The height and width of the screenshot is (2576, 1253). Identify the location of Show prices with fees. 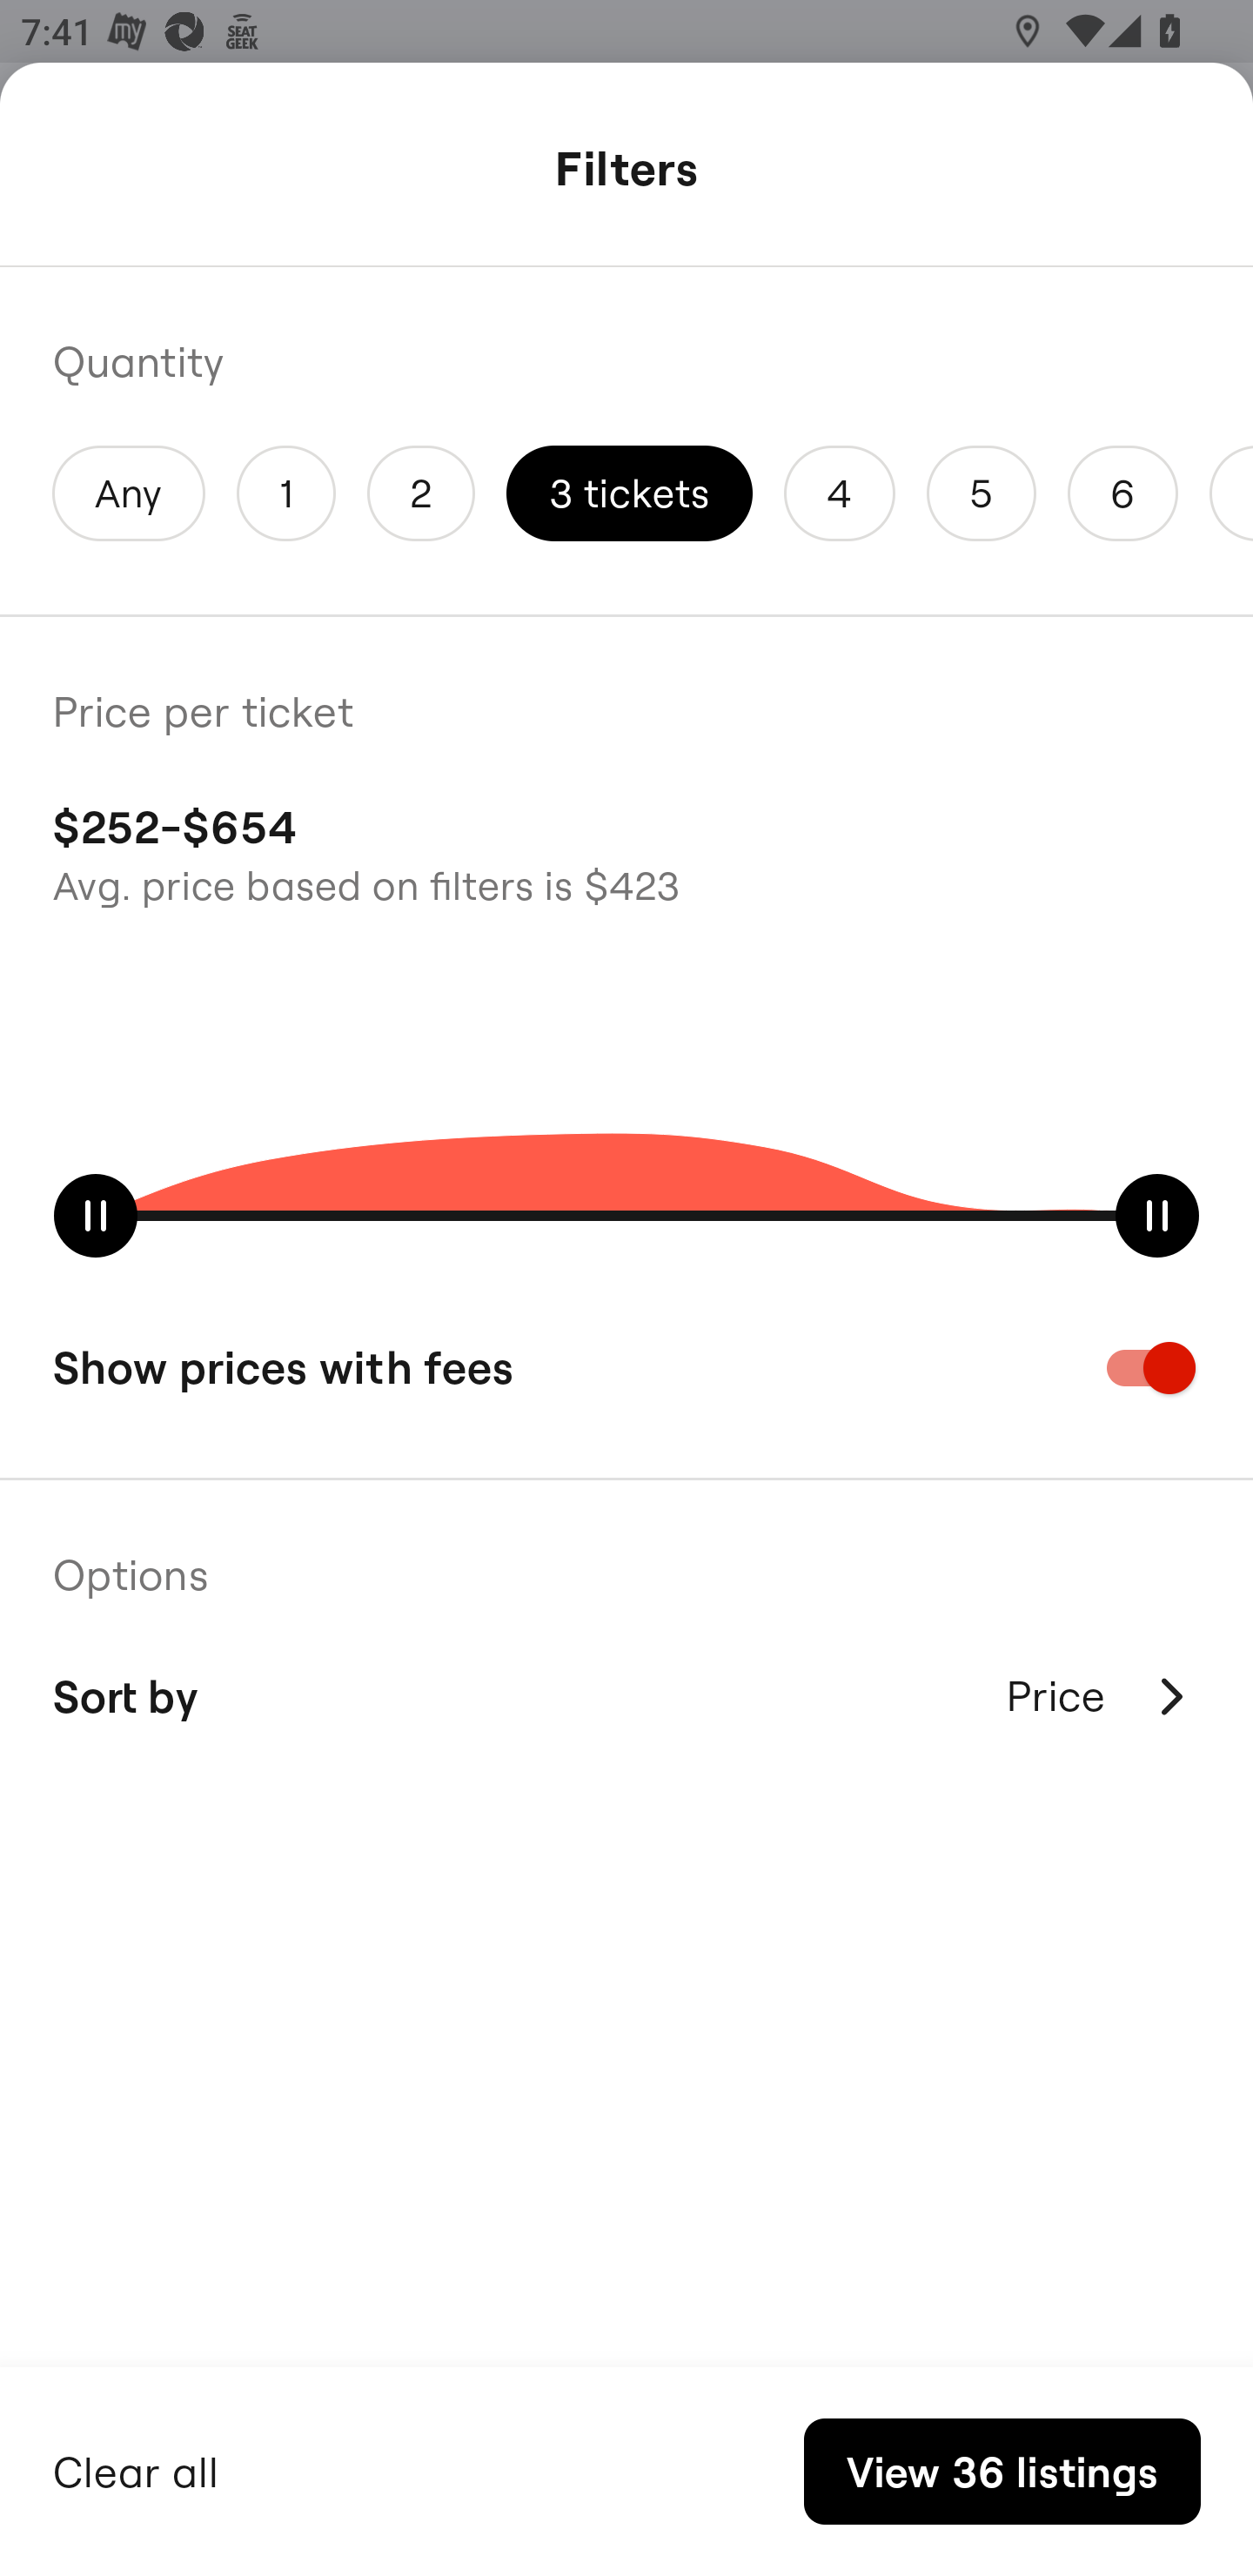
(626, 1367).